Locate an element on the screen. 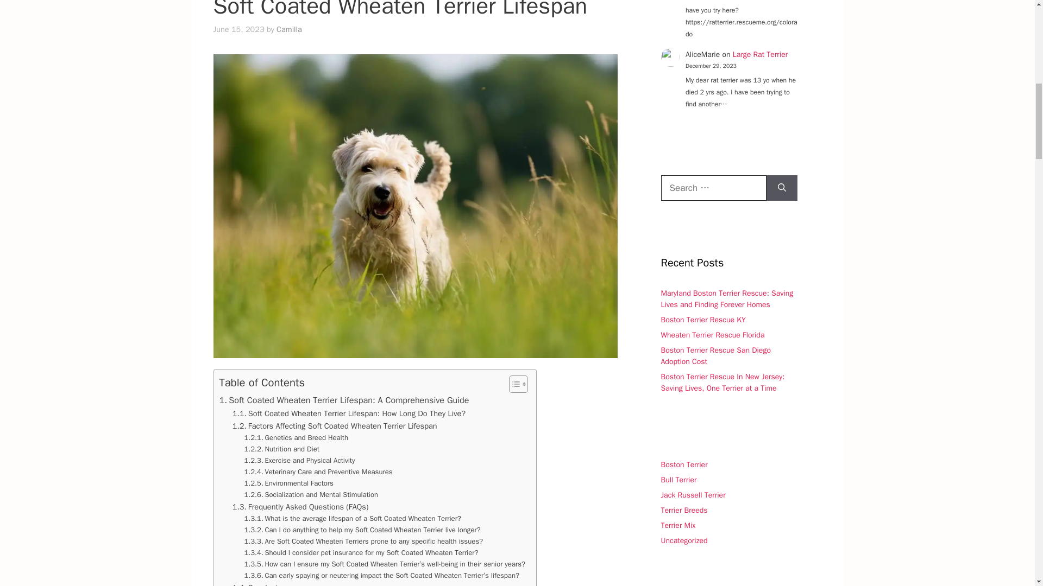 The width and height of the screenshot is (1043, 586). Socialization and Mental Stimulation is located at coordinates (311, 495).